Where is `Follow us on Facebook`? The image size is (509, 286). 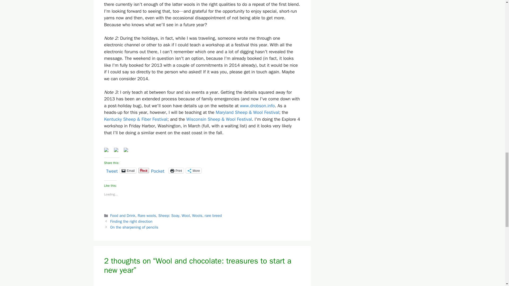
Follow us on Facebook is located at coordinates (106, 150).